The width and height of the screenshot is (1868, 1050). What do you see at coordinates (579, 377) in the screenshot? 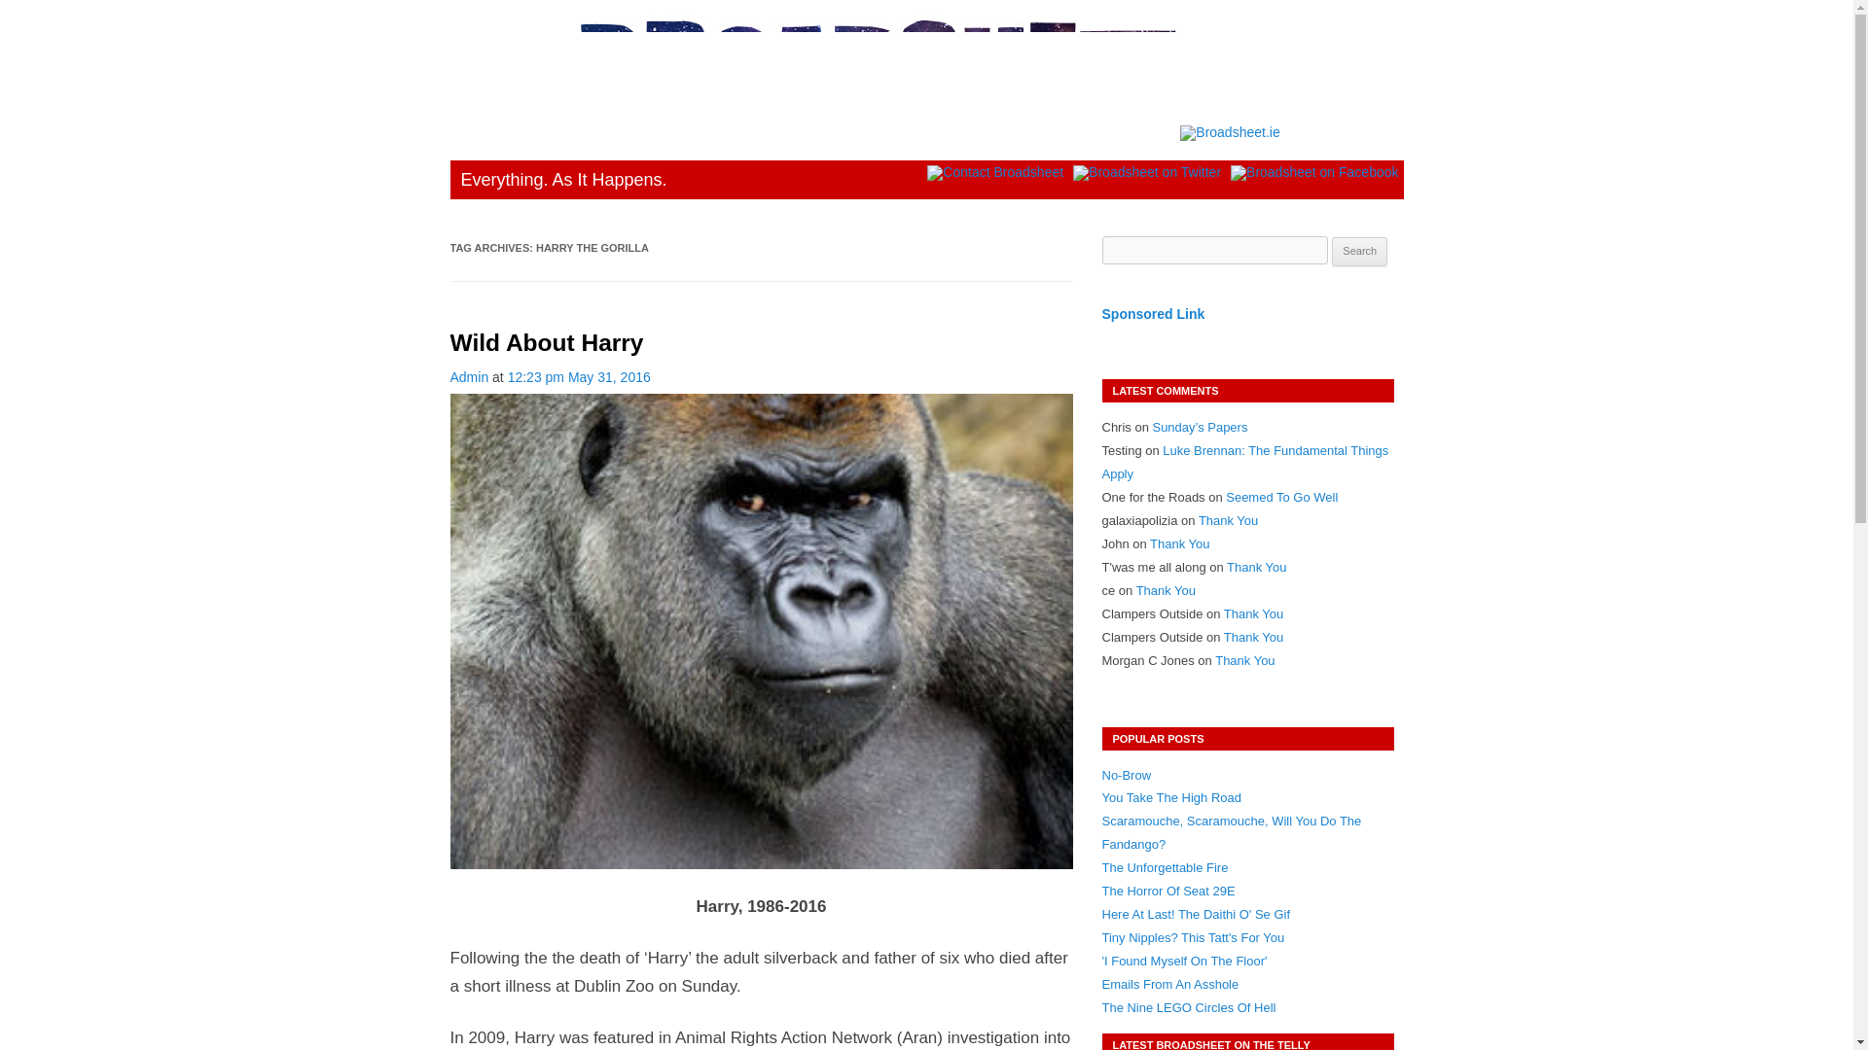
I see `12:23 pm` at bounding box center [579, 377].